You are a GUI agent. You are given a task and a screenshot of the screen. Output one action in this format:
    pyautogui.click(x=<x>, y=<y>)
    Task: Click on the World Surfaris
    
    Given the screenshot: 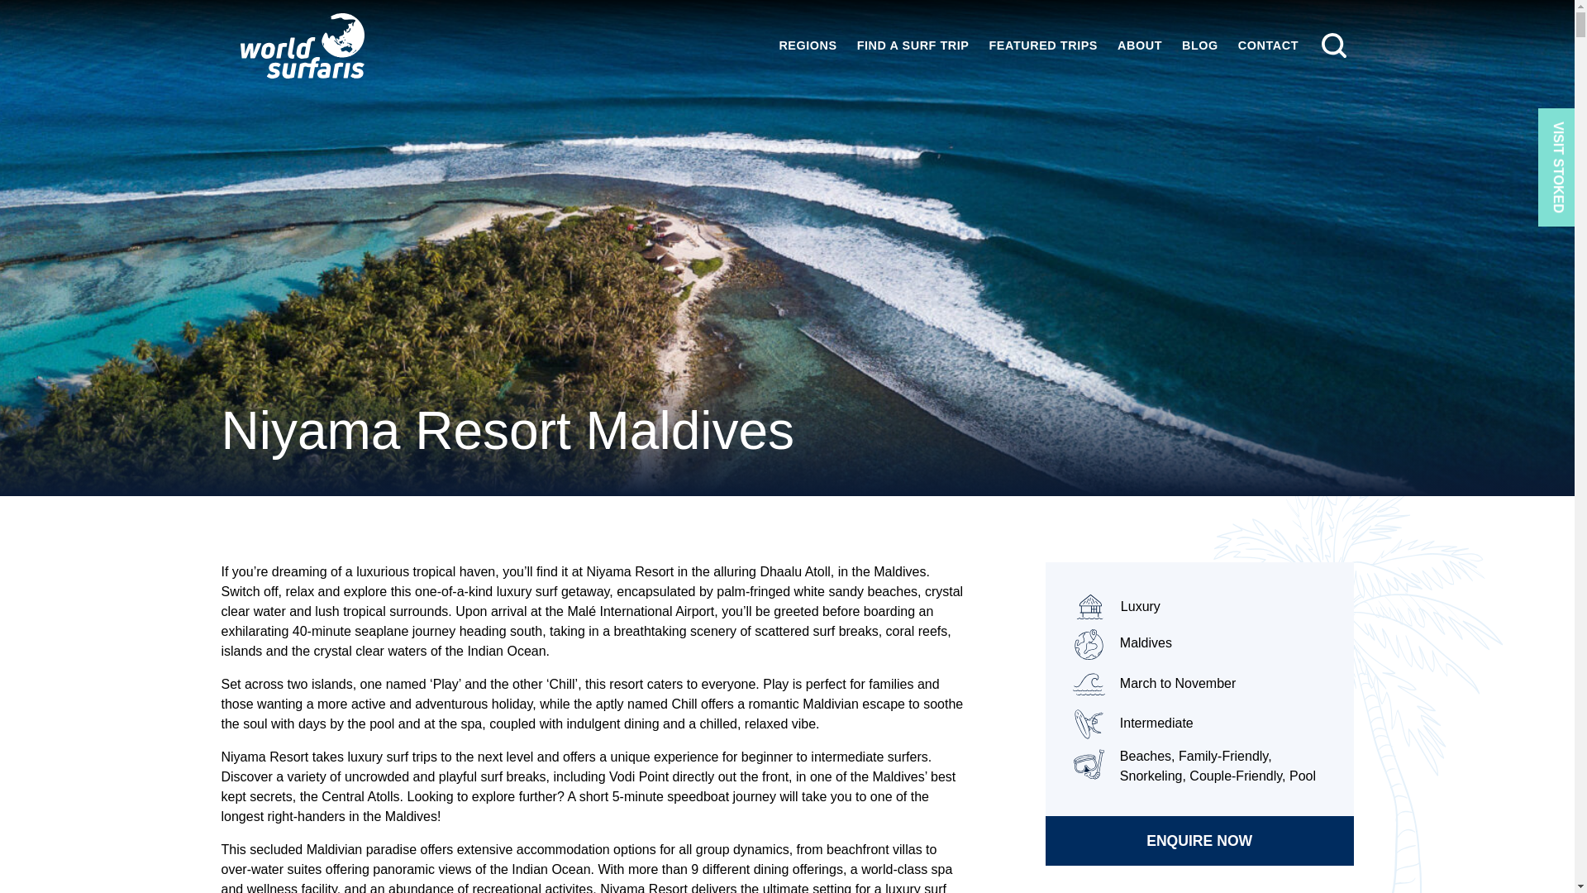 What is the action you would take?
    pyautogui.click(x=303, y=46)
    